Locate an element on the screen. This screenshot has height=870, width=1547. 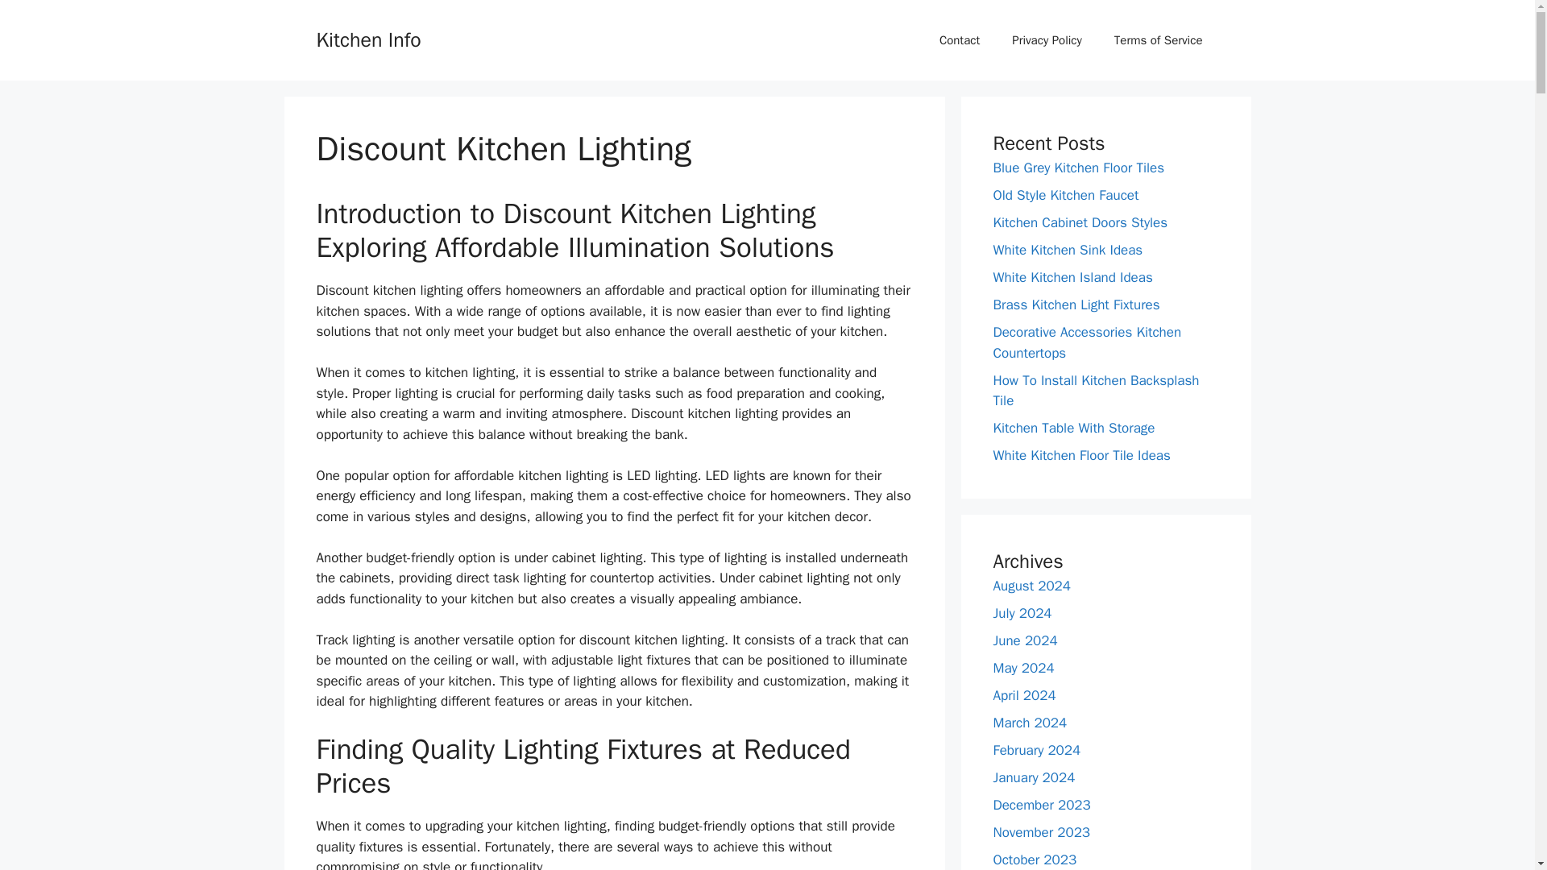
Terms of Service is located at coordinates (1159, 40).